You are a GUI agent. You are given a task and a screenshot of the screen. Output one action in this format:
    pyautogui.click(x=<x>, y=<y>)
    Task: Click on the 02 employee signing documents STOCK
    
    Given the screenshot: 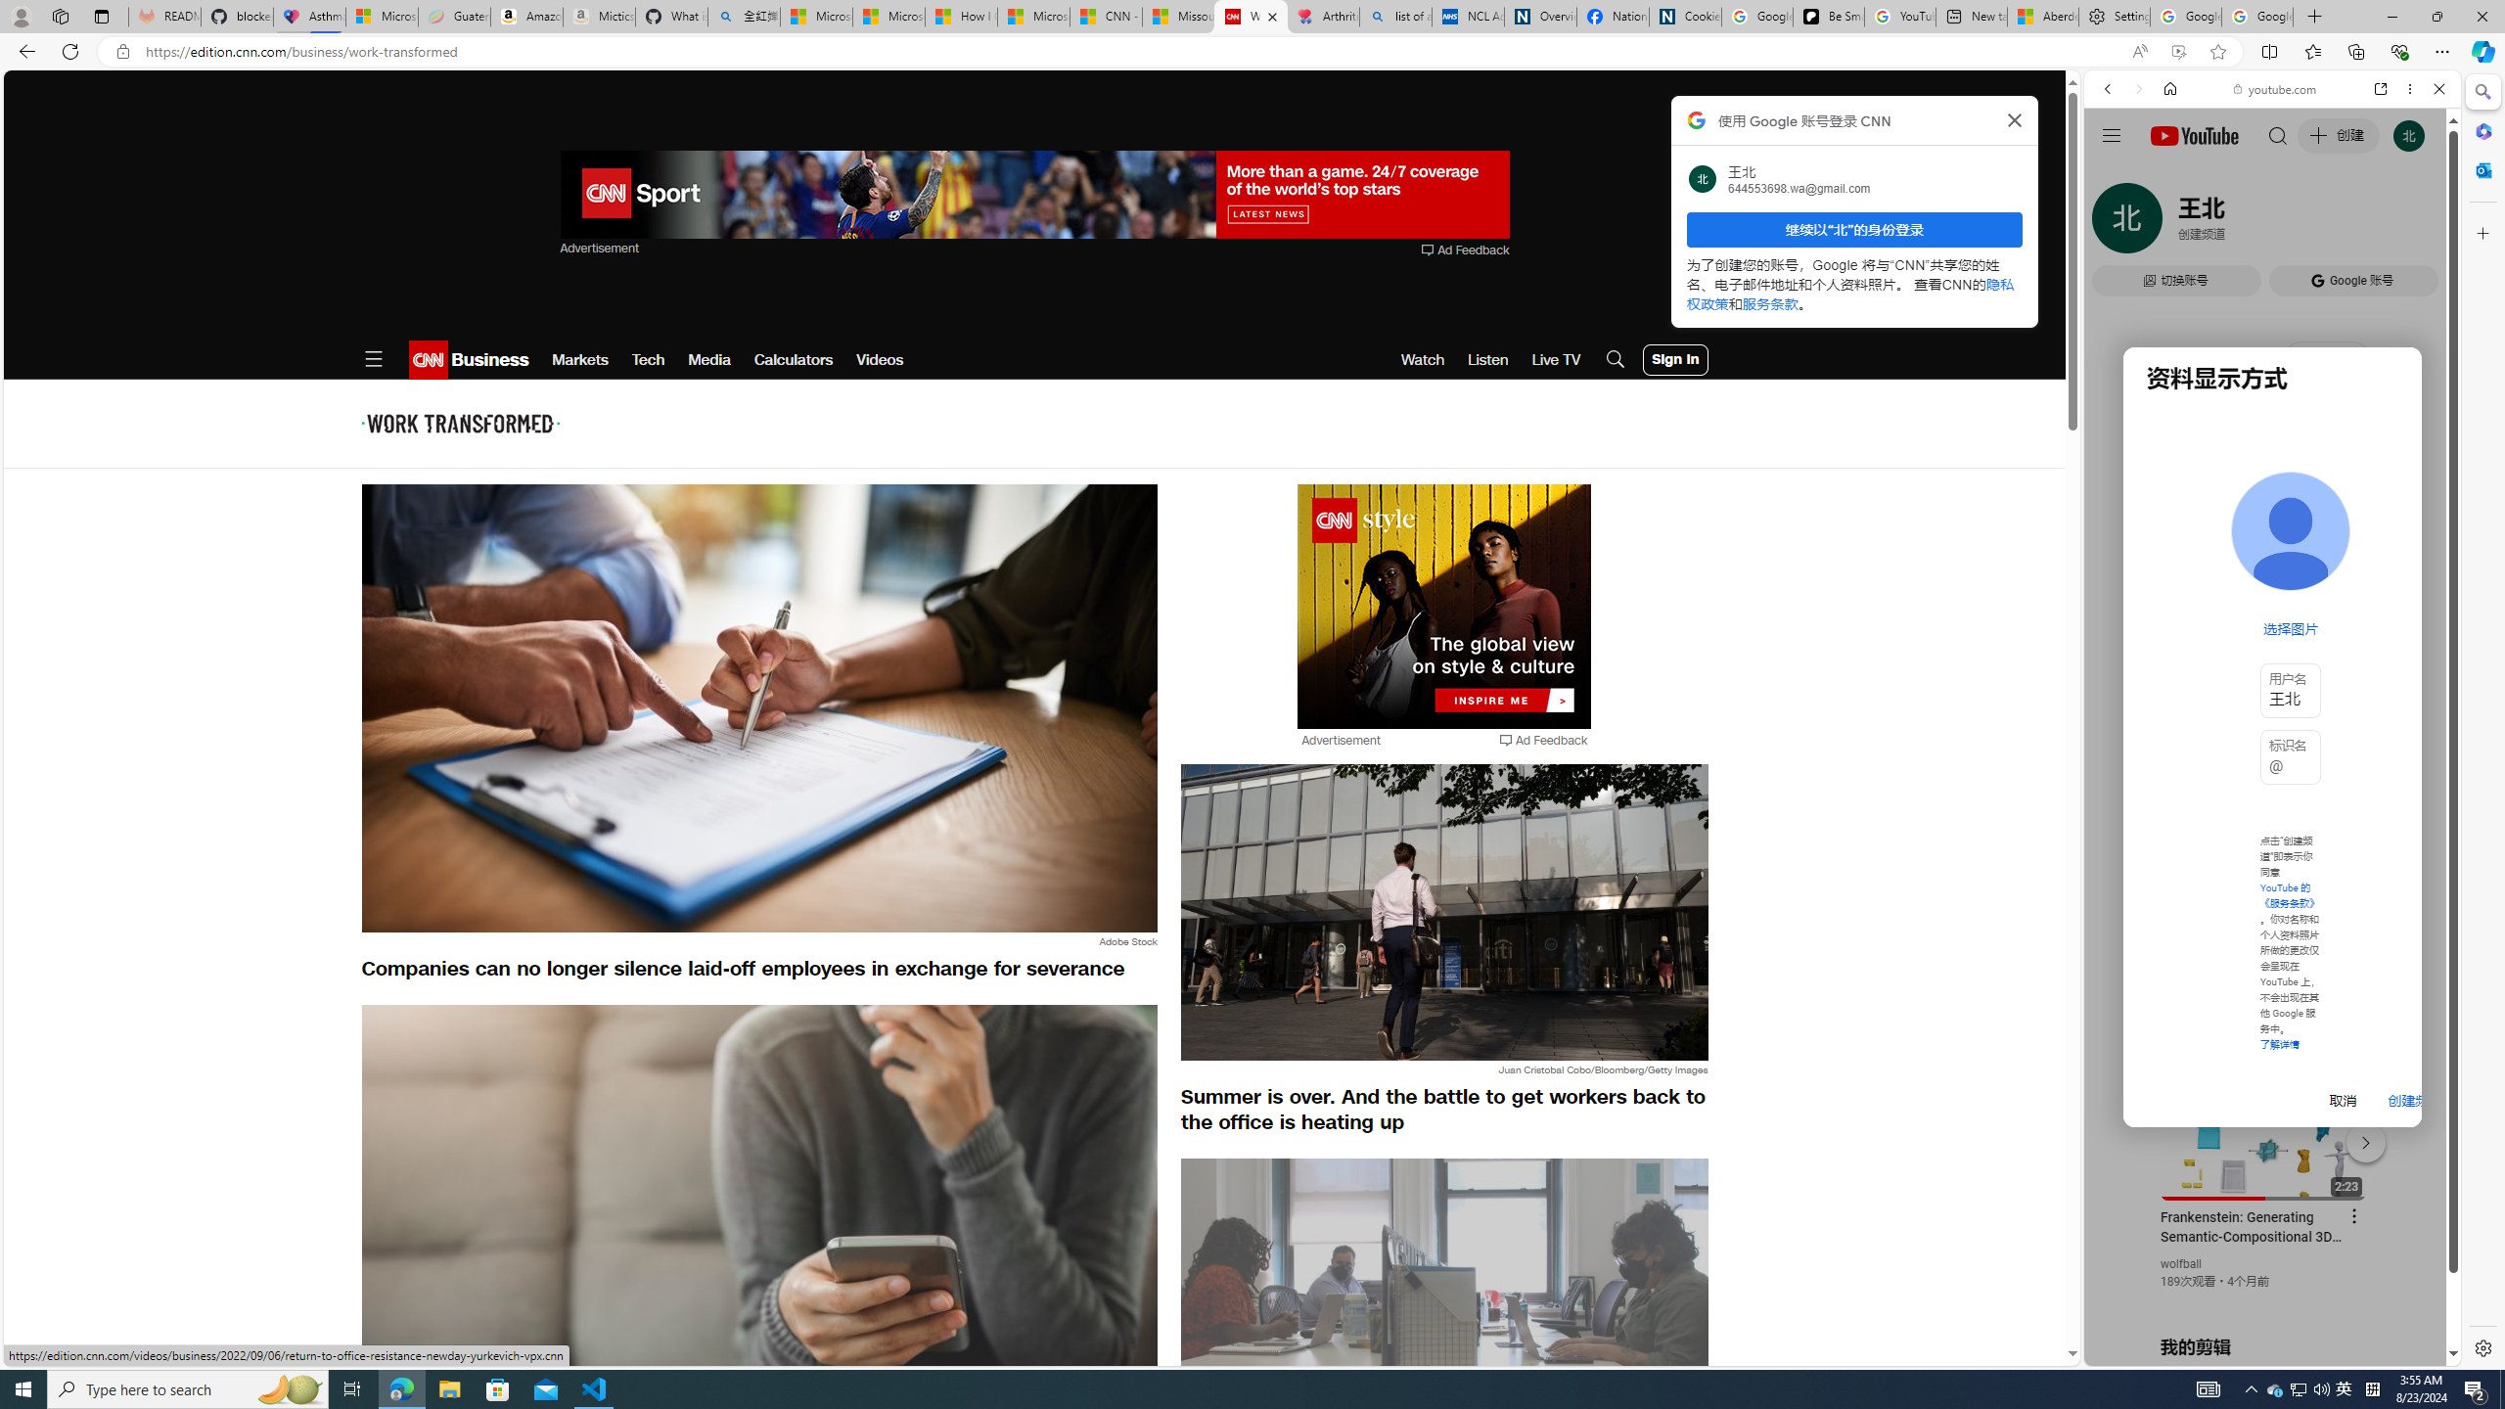 What is the action you would take?
    pyautogui.click(x=758, y=708)
    